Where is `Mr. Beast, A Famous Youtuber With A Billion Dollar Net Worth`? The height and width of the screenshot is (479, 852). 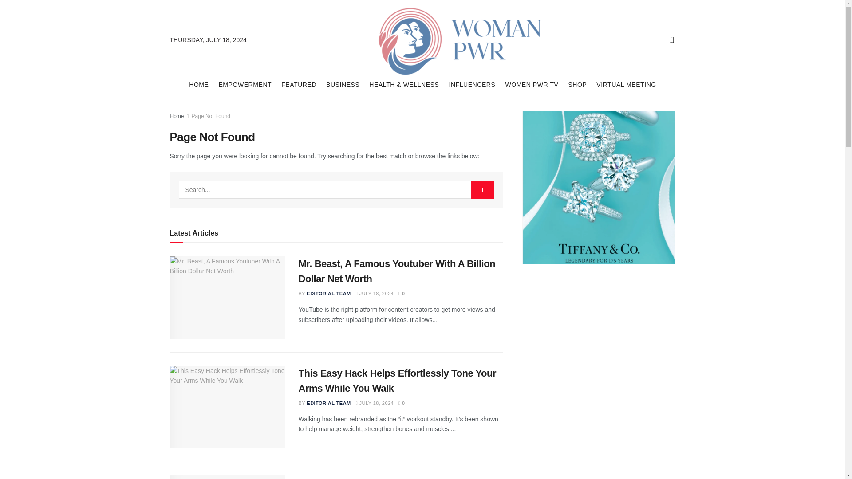
Mr. Beast, A Famous Youtuber With A Billion Dollar Net Worth is located at coordinates (397, 271).